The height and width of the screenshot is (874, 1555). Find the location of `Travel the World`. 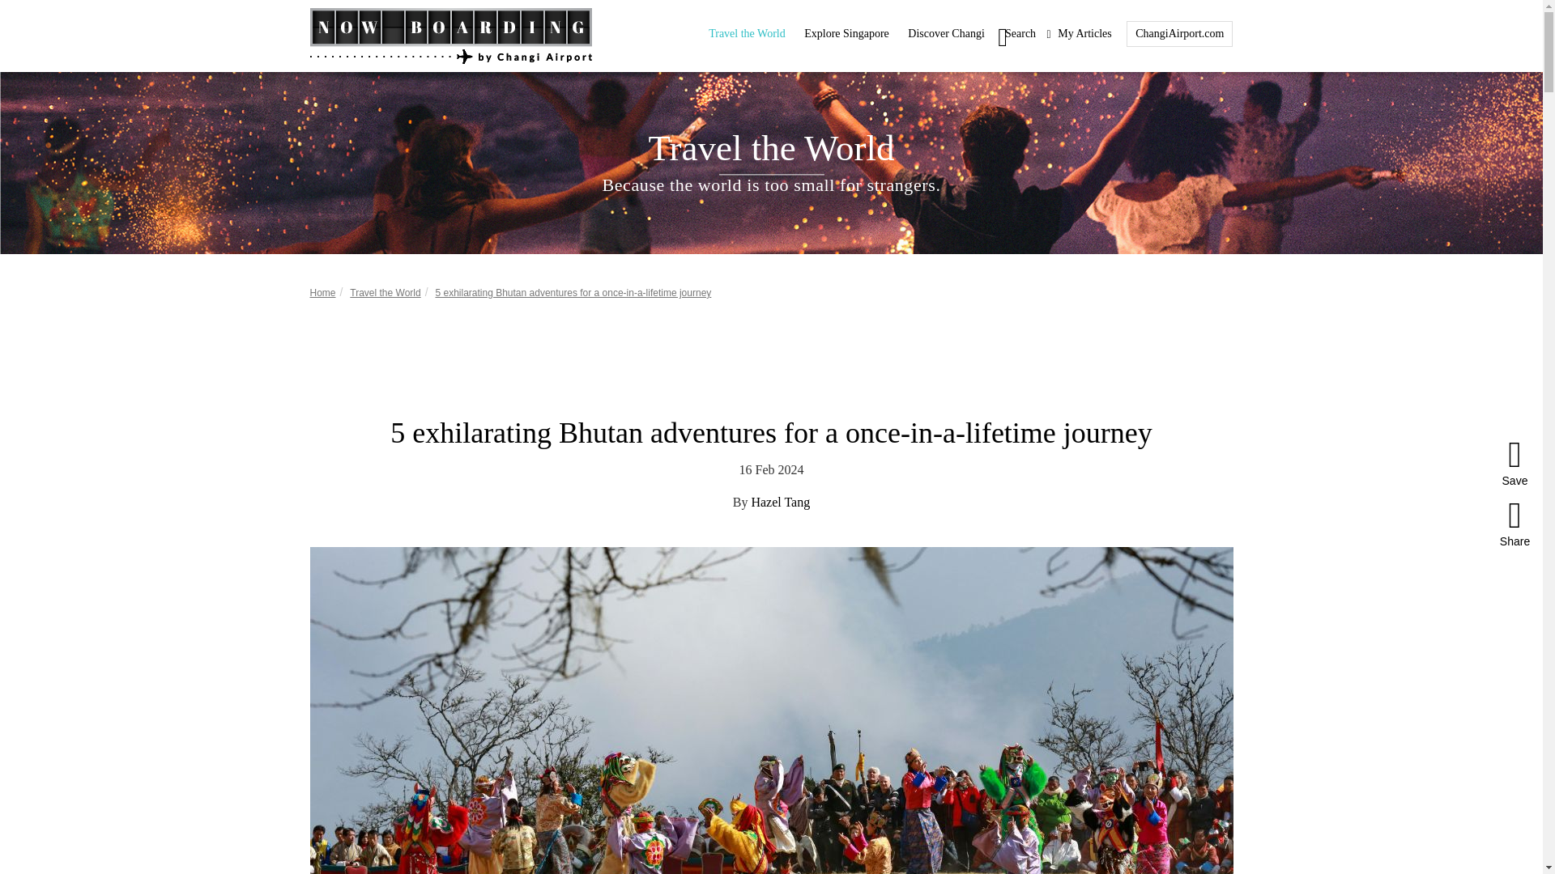

Travel the World is located at coordinates (385, 293).